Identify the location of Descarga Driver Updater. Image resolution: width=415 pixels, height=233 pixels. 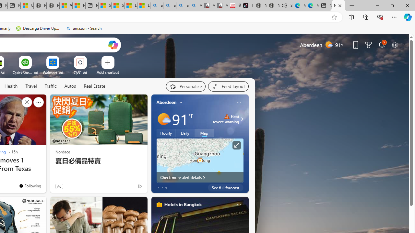
(38, 28).